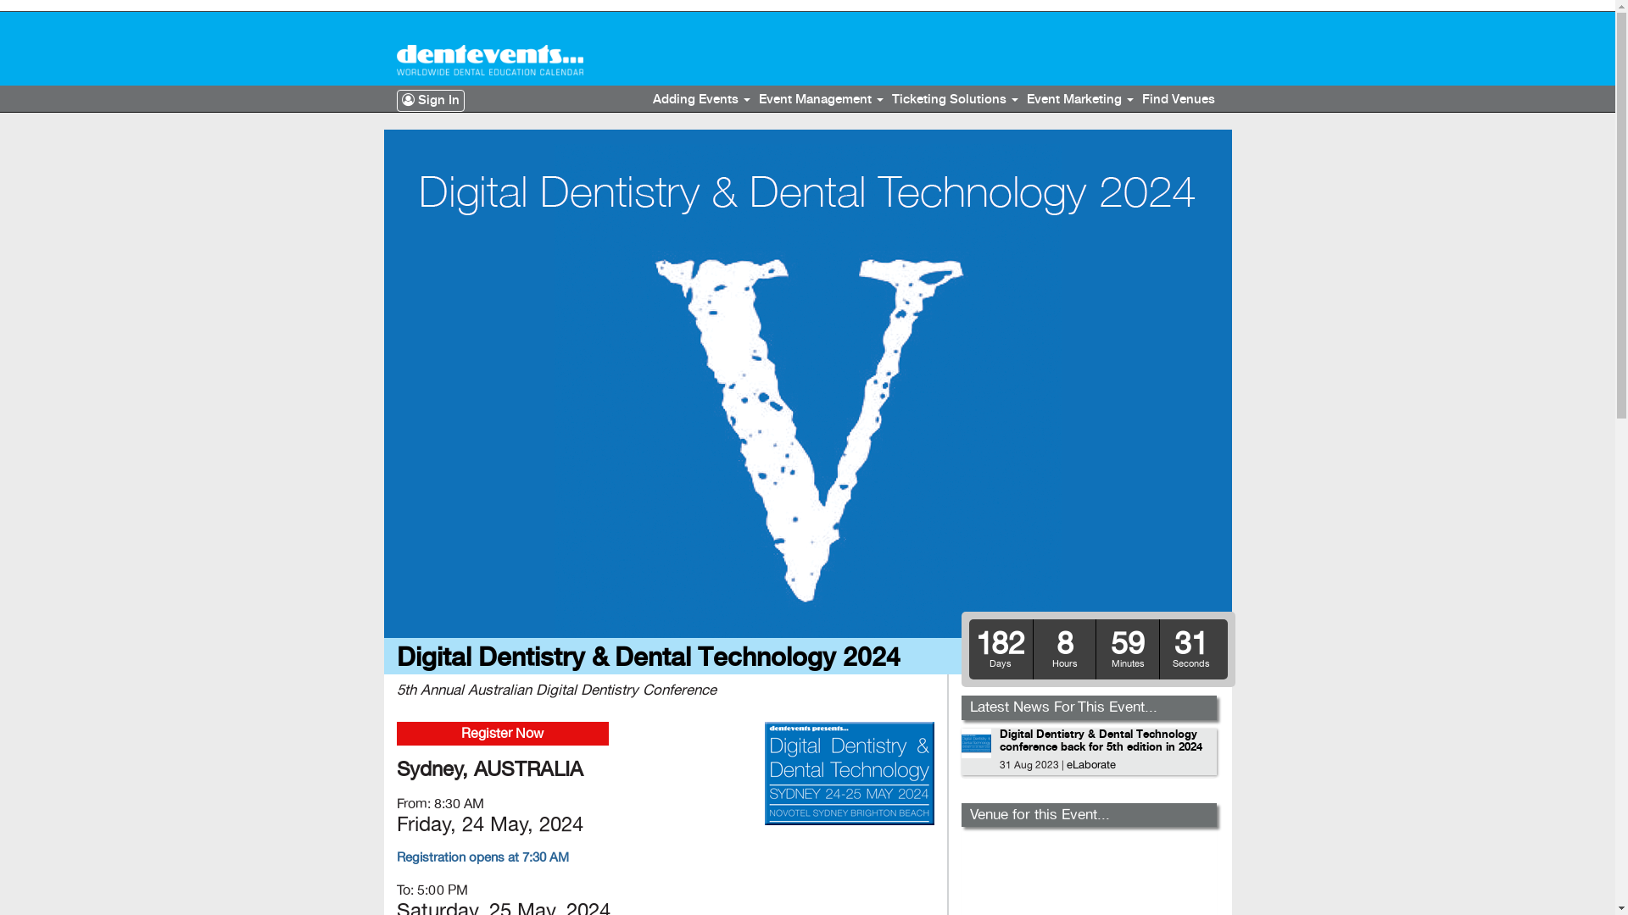 Image resolution: width=1628 pixels, height=915 pixels. Describe the element at coordinates (1040, 815) in the screenshot. I see `Venue for this Event...` at that location.